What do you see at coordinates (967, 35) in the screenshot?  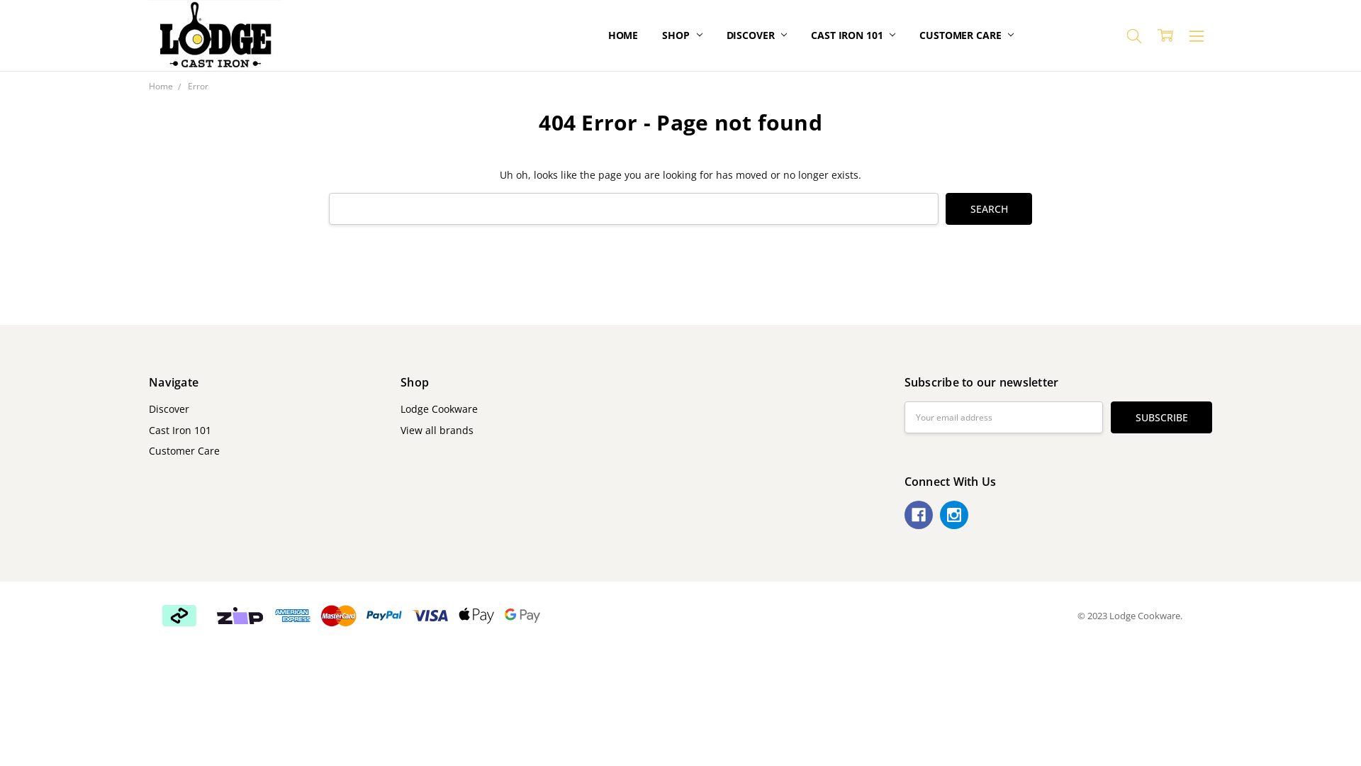 I see `CUSTOMER CARE` at bounding box center [967, 35].